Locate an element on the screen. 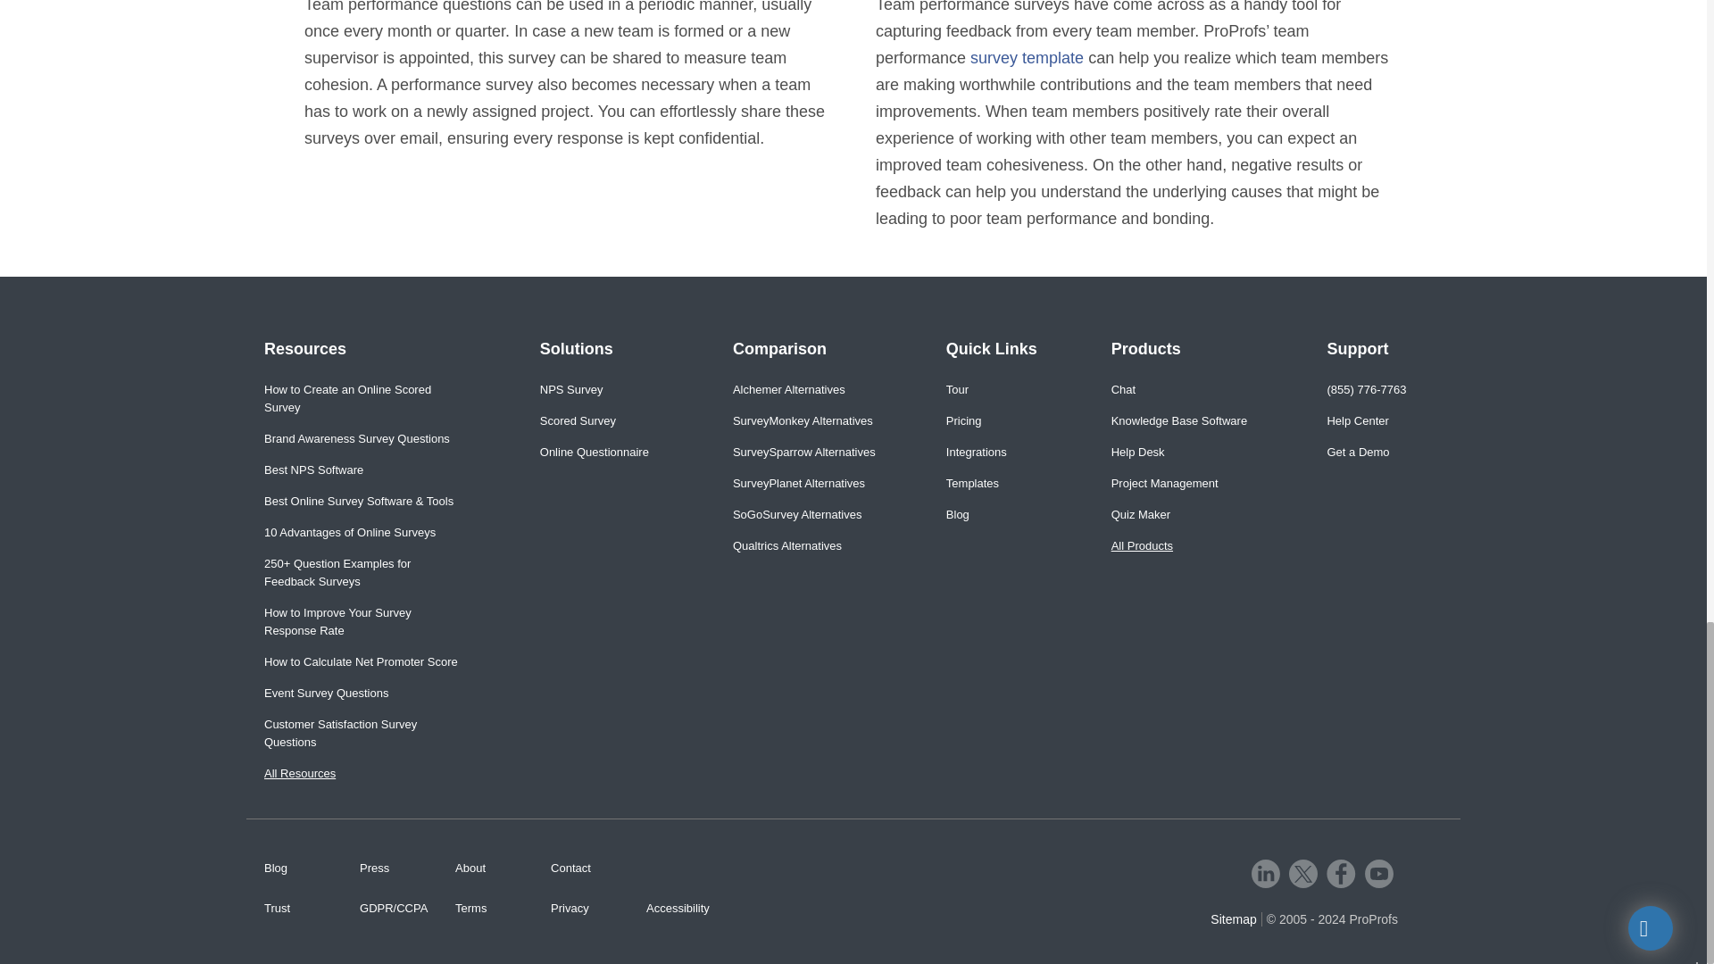 The image size is (1714, 964). How to Create an Online Scored Survey is located at coordinates (362, 398).